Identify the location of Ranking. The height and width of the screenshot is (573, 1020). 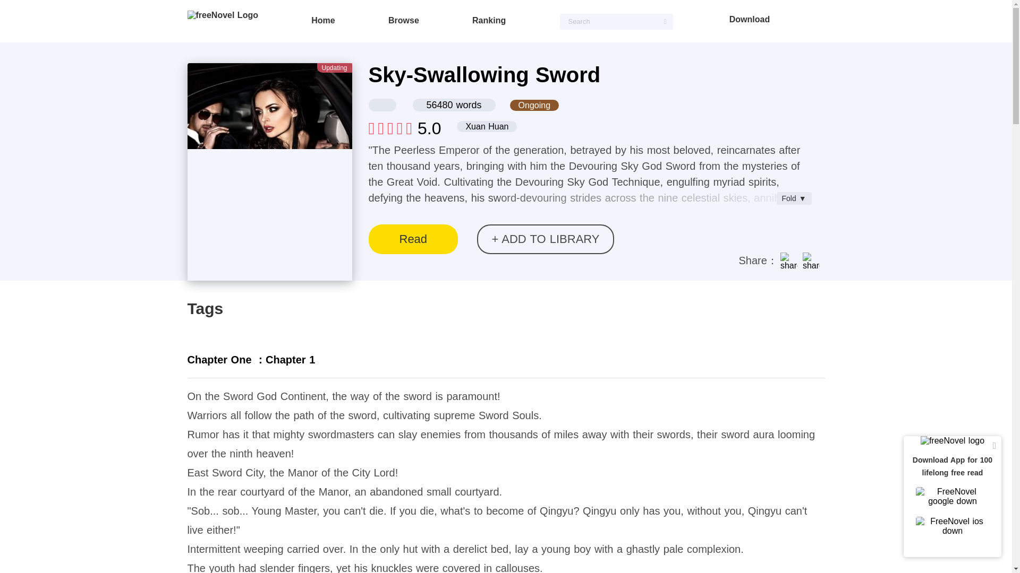
(489, 20).